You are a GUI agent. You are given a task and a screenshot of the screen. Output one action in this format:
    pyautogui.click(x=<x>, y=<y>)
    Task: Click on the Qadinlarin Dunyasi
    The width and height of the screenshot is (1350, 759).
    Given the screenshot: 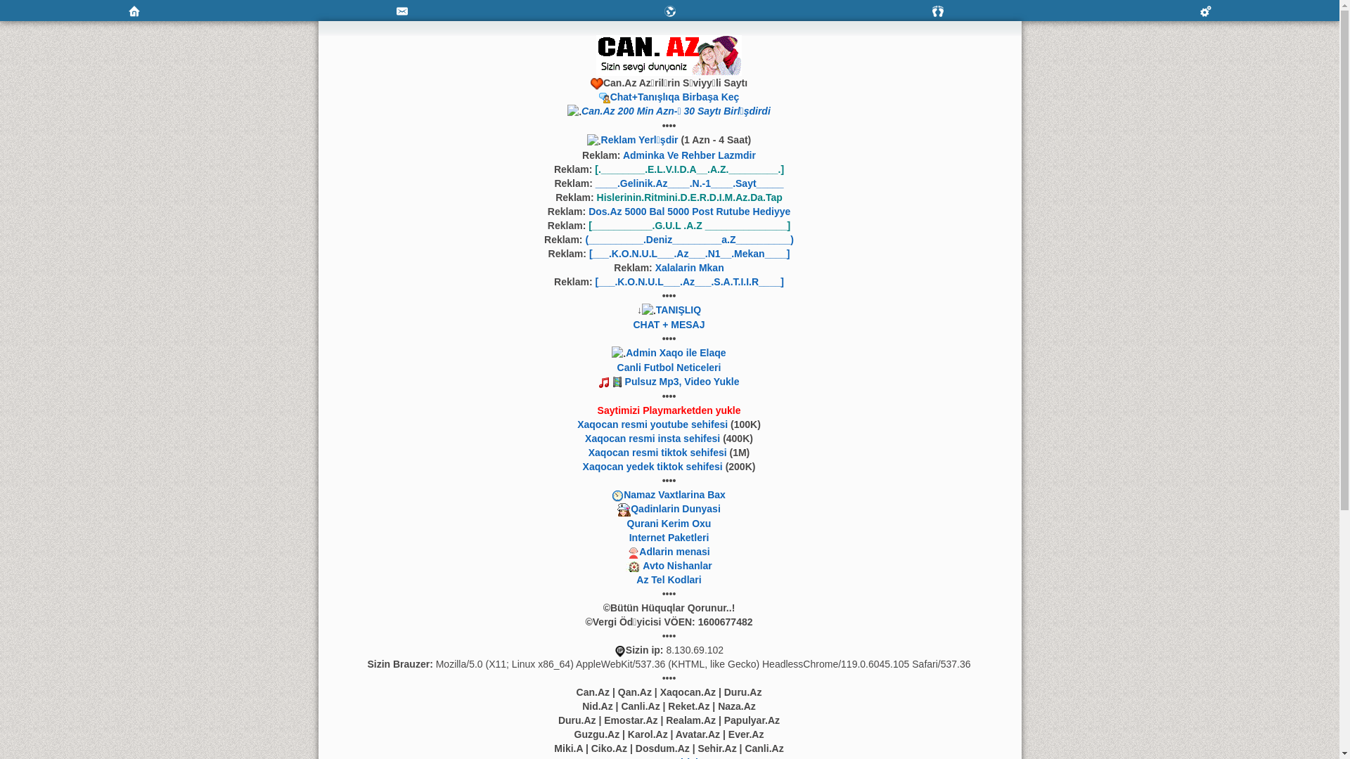 What is the action you would take?
    pyautogui.click(x=676, y=509)
    